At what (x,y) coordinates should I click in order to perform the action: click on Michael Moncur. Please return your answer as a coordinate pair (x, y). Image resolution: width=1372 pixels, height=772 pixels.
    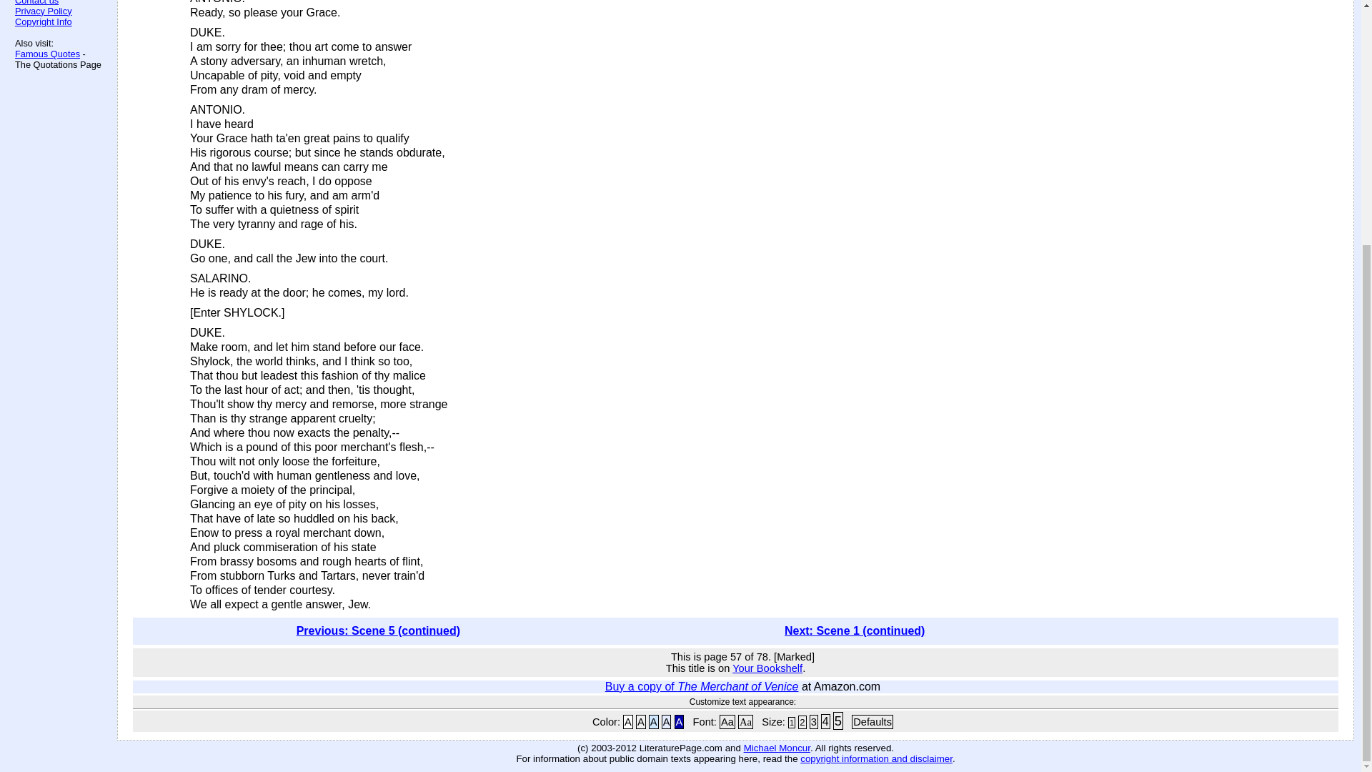
    Looking at the image, I should click on (777, 748).